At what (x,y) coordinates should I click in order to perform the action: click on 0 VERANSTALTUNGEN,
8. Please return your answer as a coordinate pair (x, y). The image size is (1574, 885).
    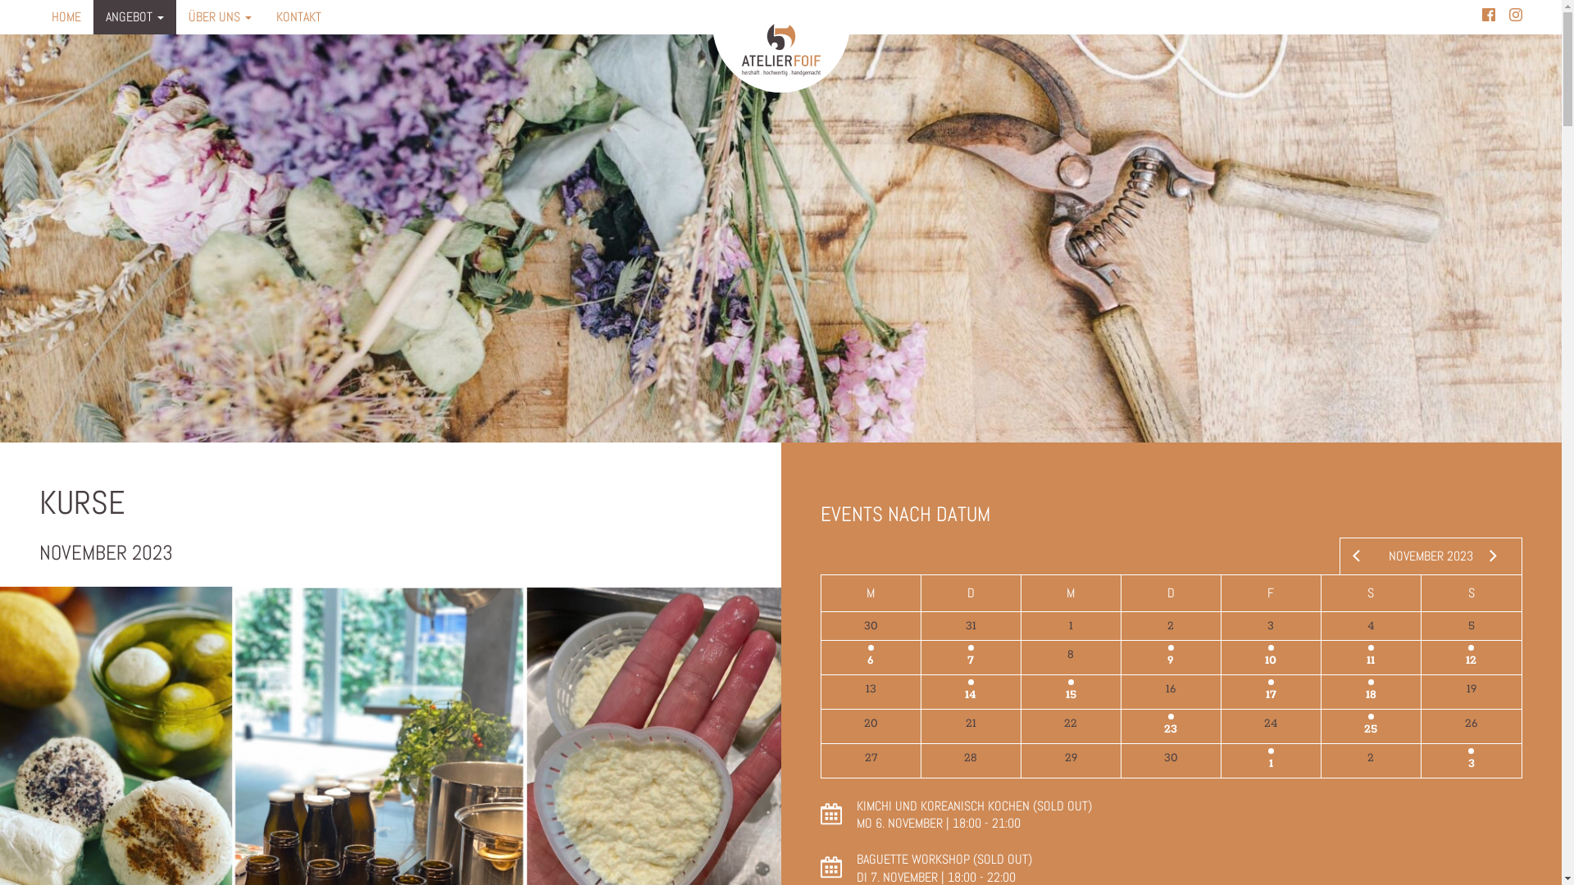
    Looking at the image, I should click on (1071, 657).